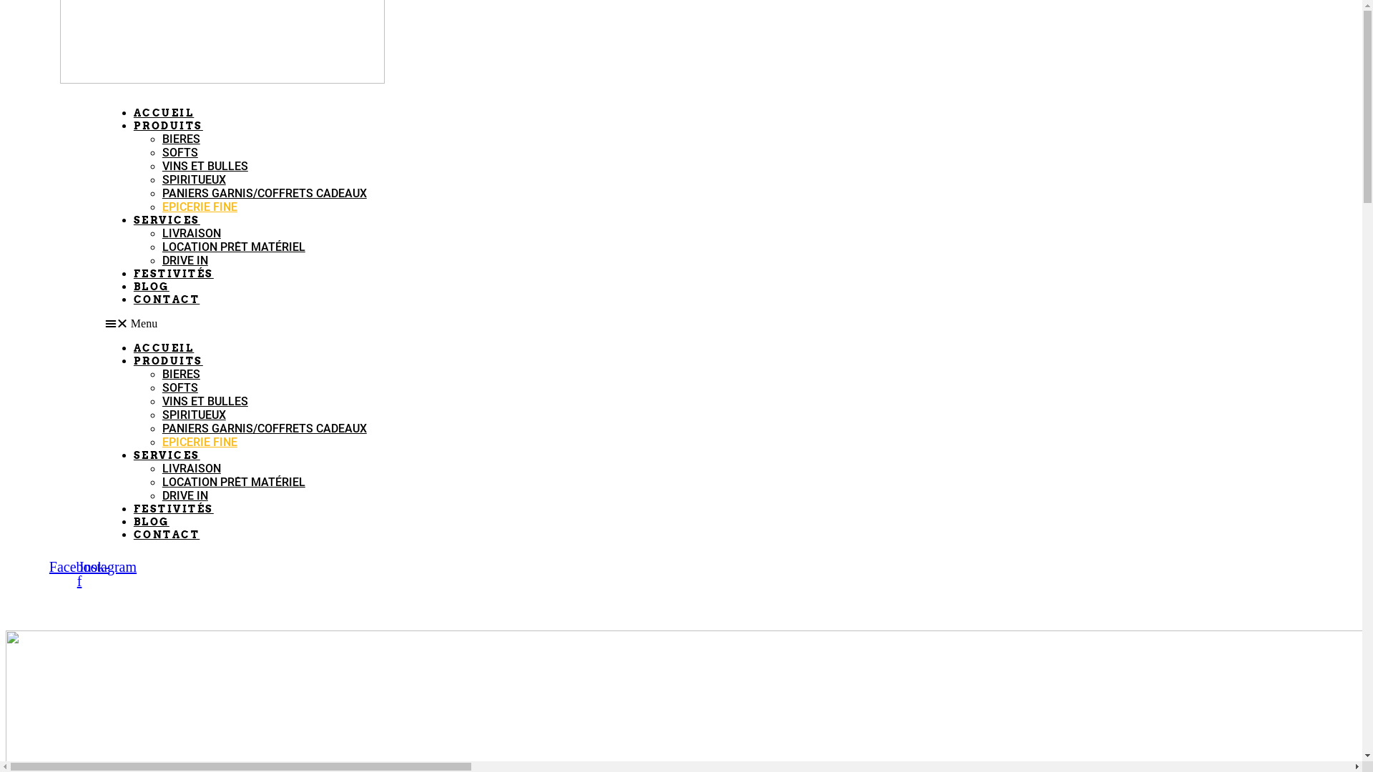  I want to click on EPICERIE FINE, so click(200, 207).